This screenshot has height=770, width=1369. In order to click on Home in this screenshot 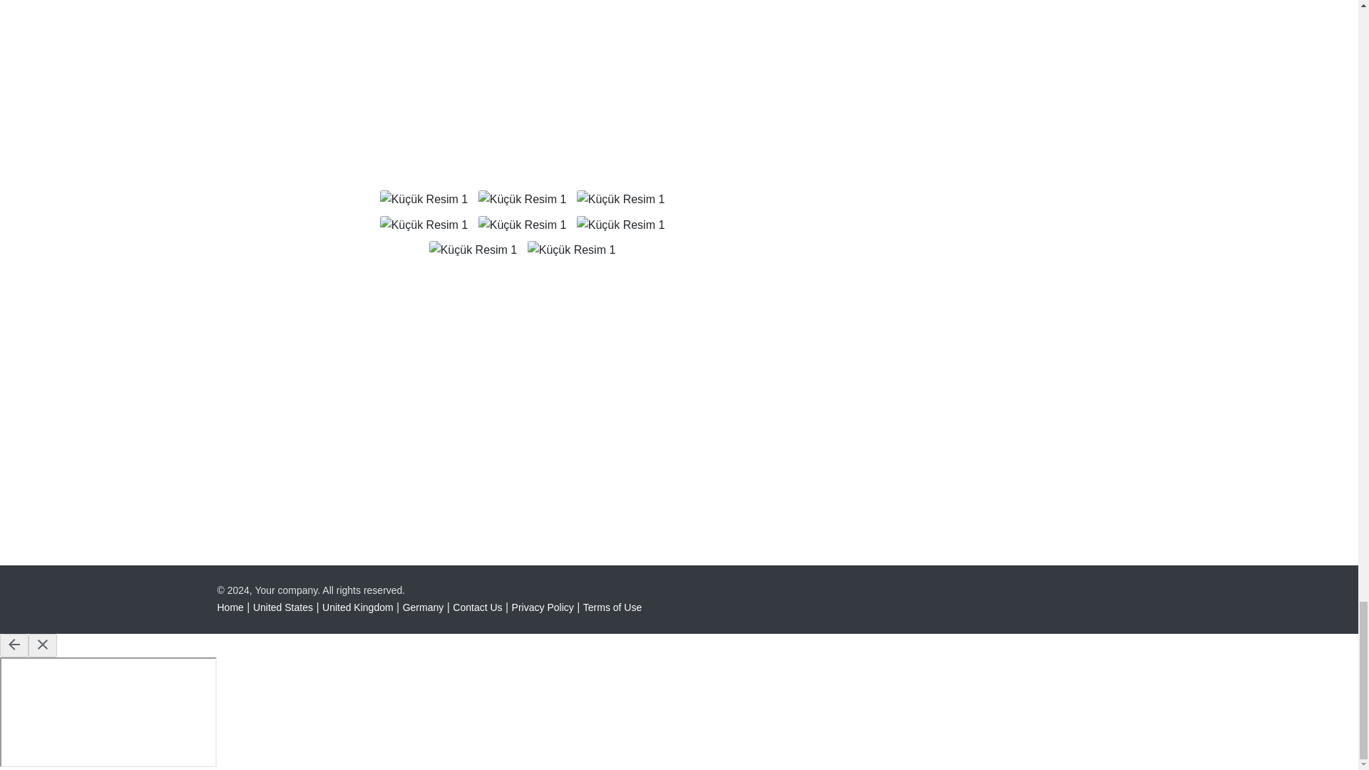, I will do `click(230, 607)`.